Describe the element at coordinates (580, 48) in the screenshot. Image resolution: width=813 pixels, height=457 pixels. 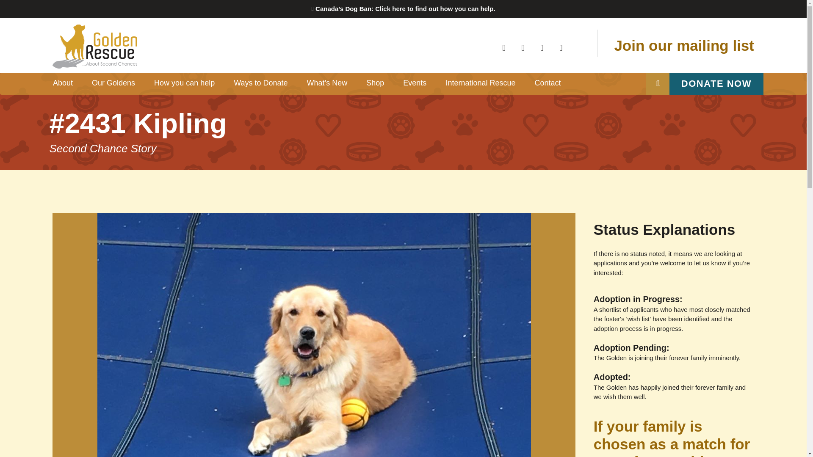
I see `threads` at that location.